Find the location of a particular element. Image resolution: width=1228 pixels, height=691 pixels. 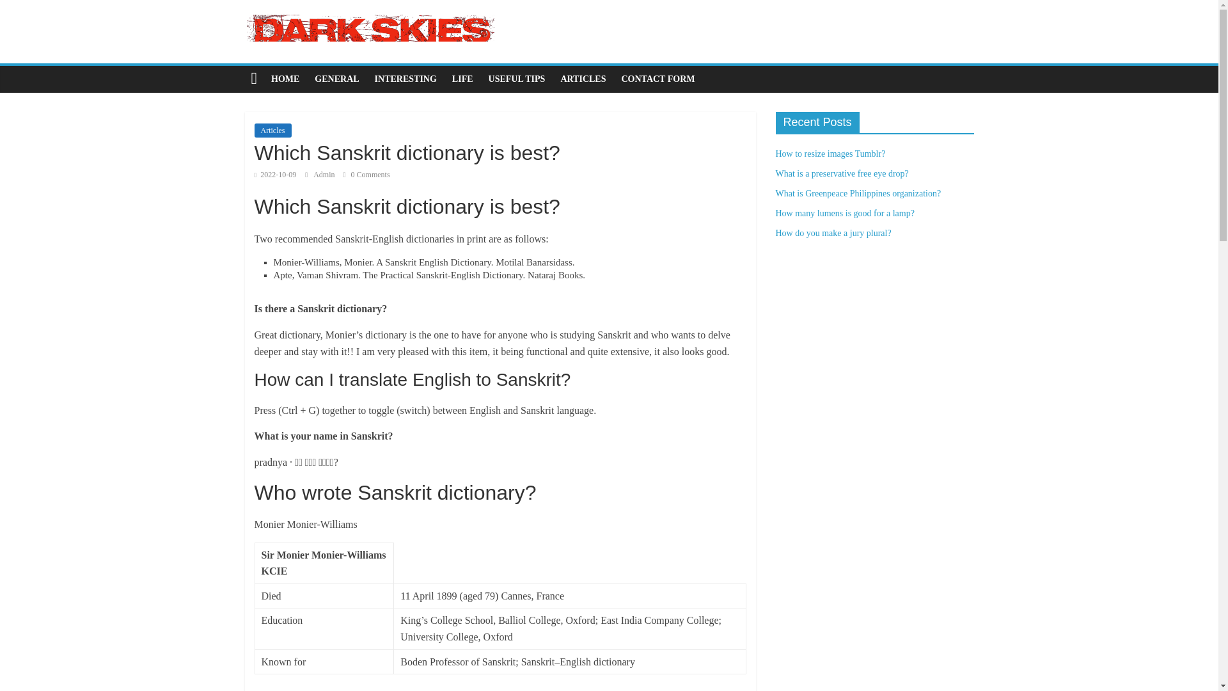

2022-10-09 is located at coordinates (275, 174).